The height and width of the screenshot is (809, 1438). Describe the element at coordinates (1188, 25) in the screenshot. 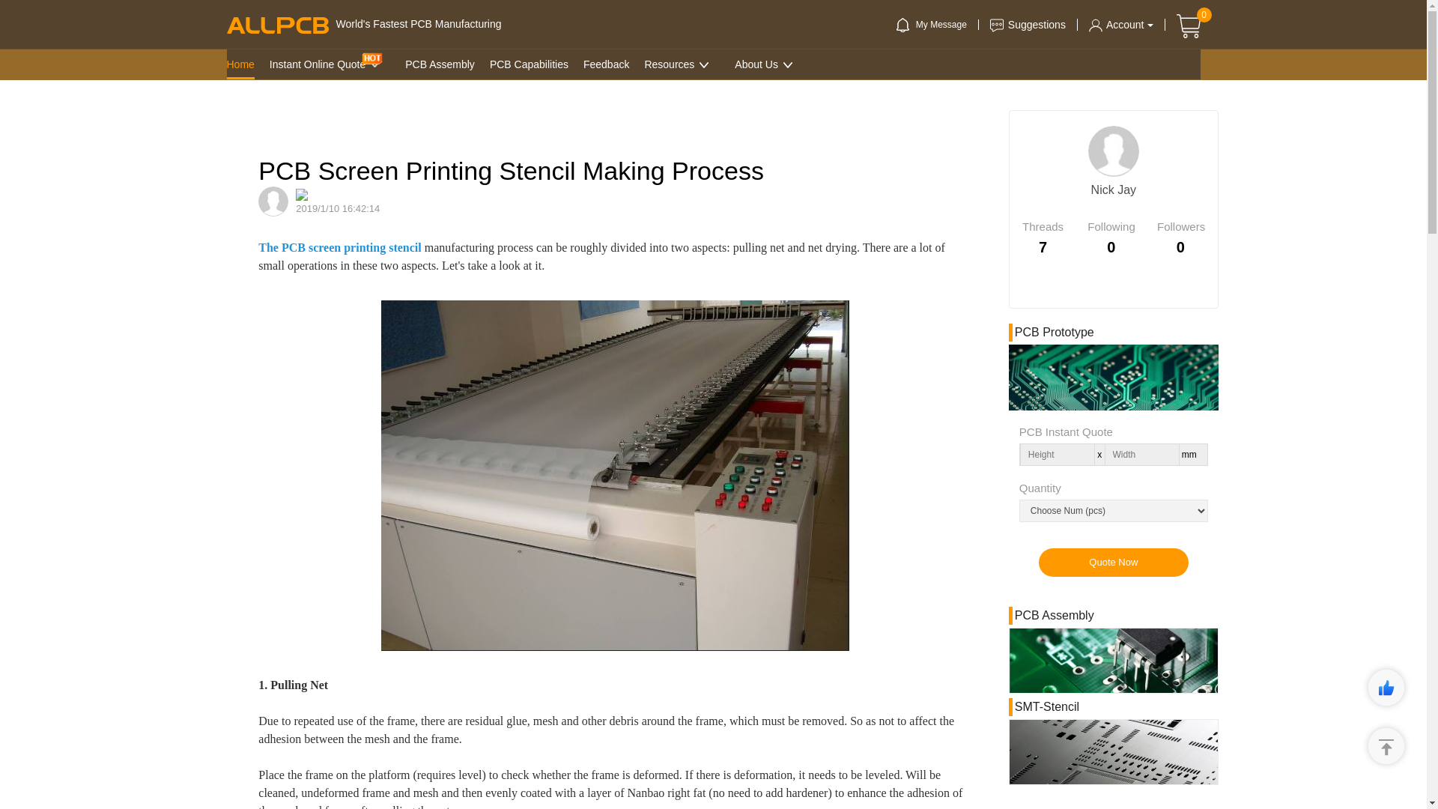

I see `0` at that location.